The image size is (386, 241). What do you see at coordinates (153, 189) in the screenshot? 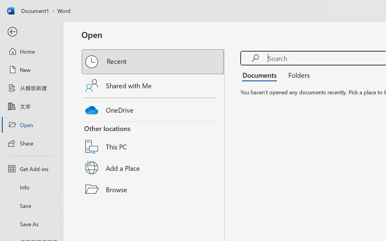
I see `Browse` at bounding box center [153, 189].